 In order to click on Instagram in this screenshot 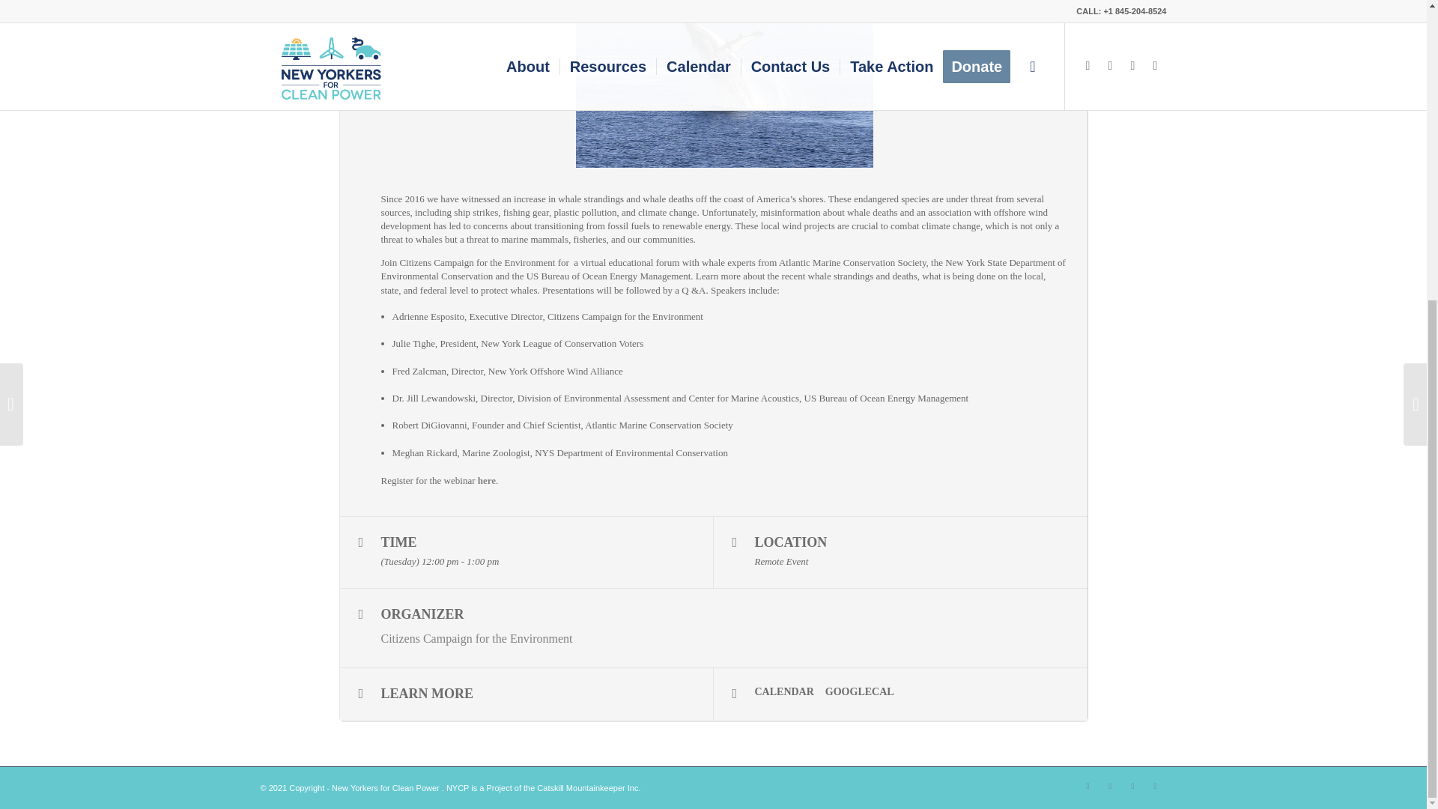, I will do `click(1110, 785)`.